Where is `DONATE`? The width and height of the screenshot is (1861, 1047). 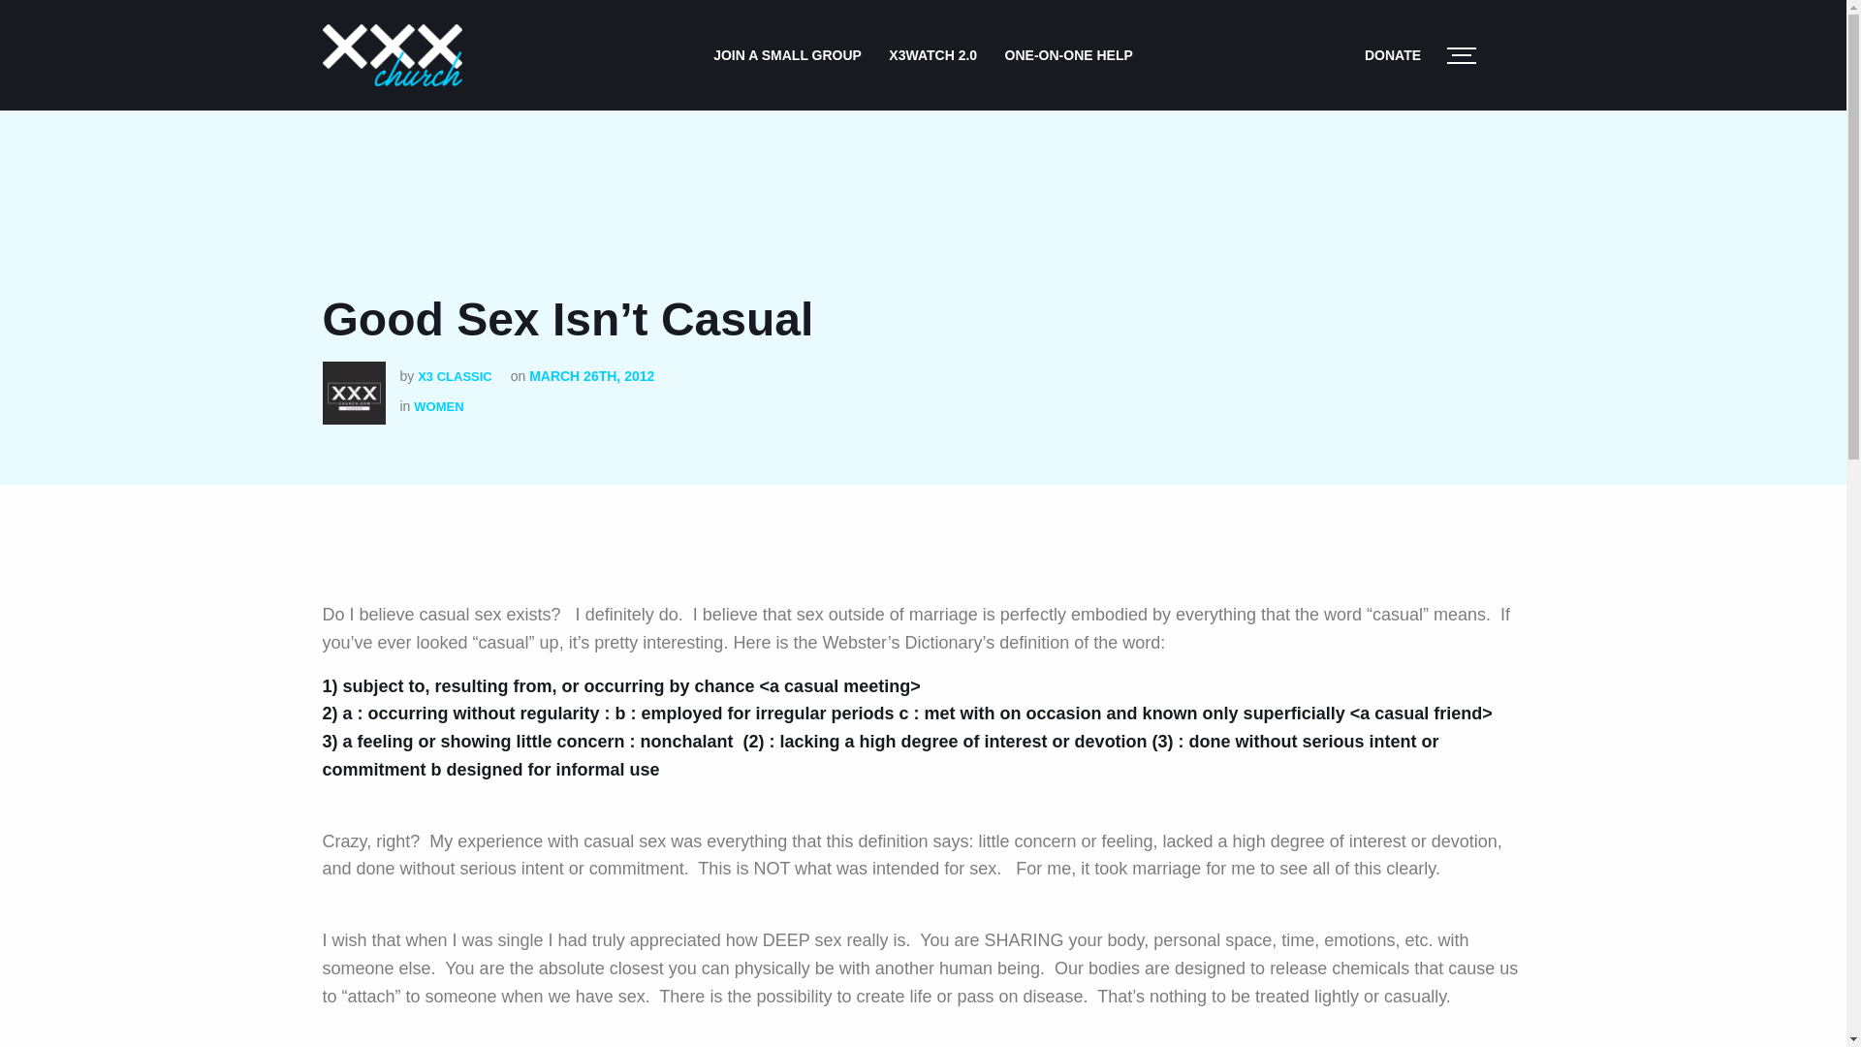
DONATE is located at coordinates (1392, 54).